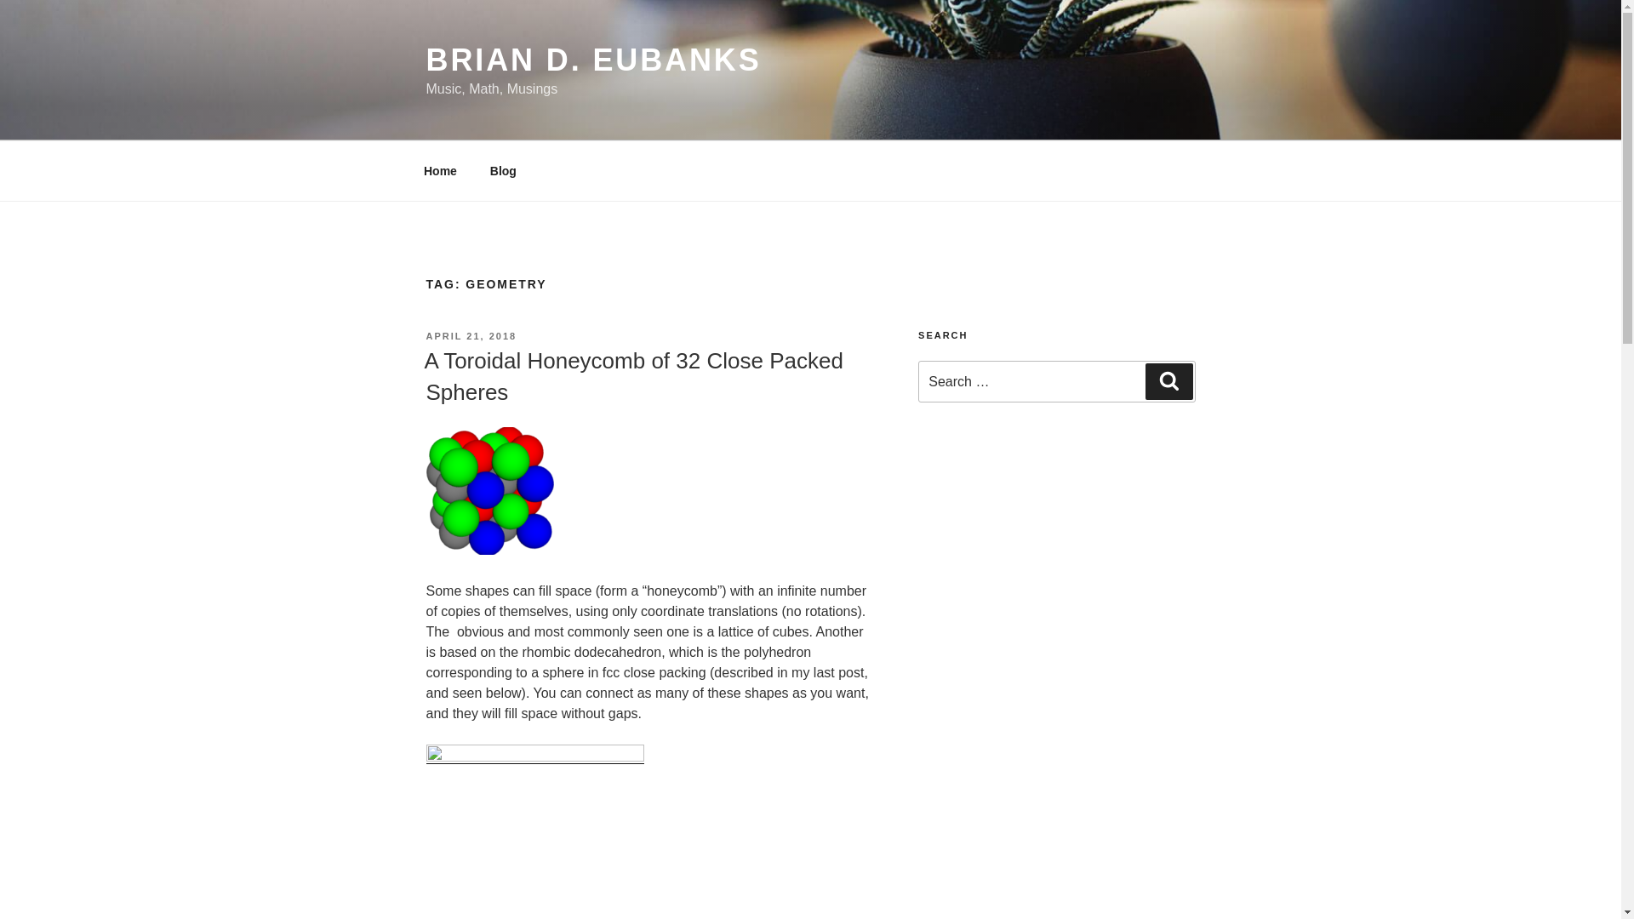 Image resolution: width=1634 pixels, height=919 pixels. What do you see at coordinates (503, 170) in the screenshot?
I see `Blog` at bounding box center [503, 170].